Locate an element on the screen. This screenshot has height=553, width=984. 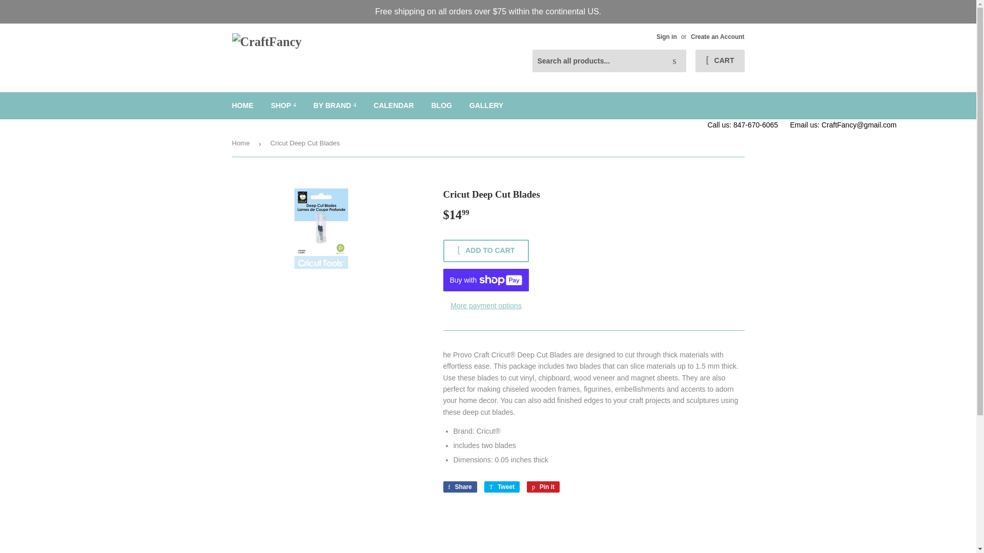
Share on Facebook is located at coordinates (459, 486).